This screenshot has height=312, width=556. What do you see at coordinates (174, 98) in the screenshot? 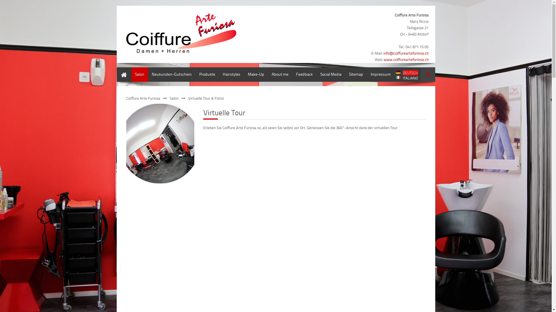
I see `Salon` at bounding box center [174, 98].